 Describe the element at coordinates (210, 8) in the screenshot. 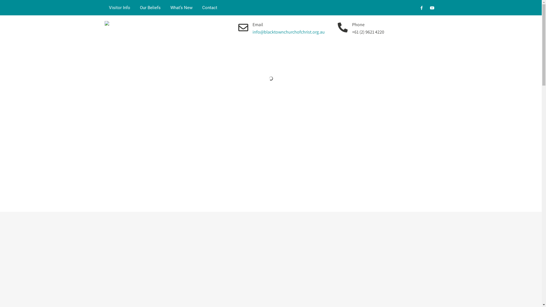

I see `Contact` at that location.